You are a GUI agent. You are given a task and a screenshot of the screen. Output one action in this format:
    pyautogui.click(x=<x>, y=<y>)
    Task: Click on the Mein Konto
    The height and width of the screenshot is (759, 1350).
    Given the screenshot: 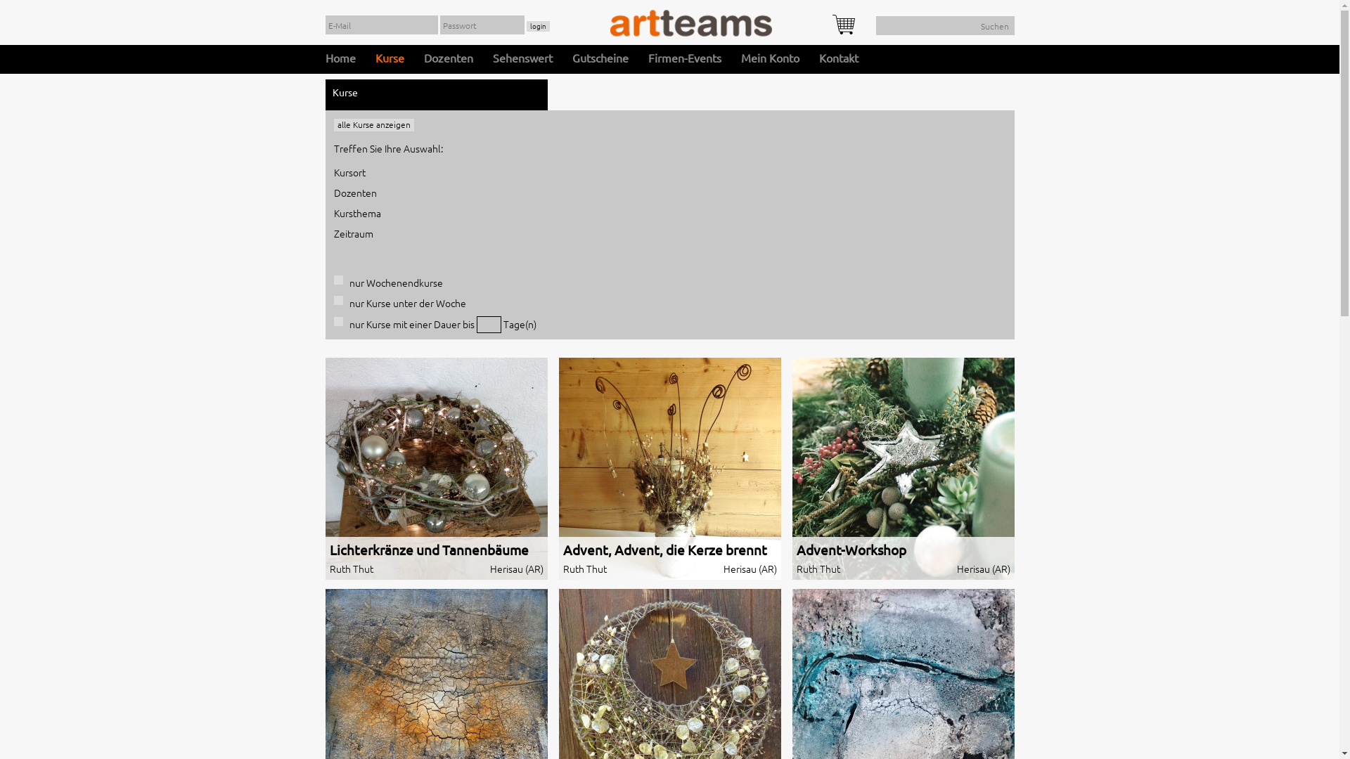 What is the action you would take?
    pyautogui.click(x=771, y=59)
    